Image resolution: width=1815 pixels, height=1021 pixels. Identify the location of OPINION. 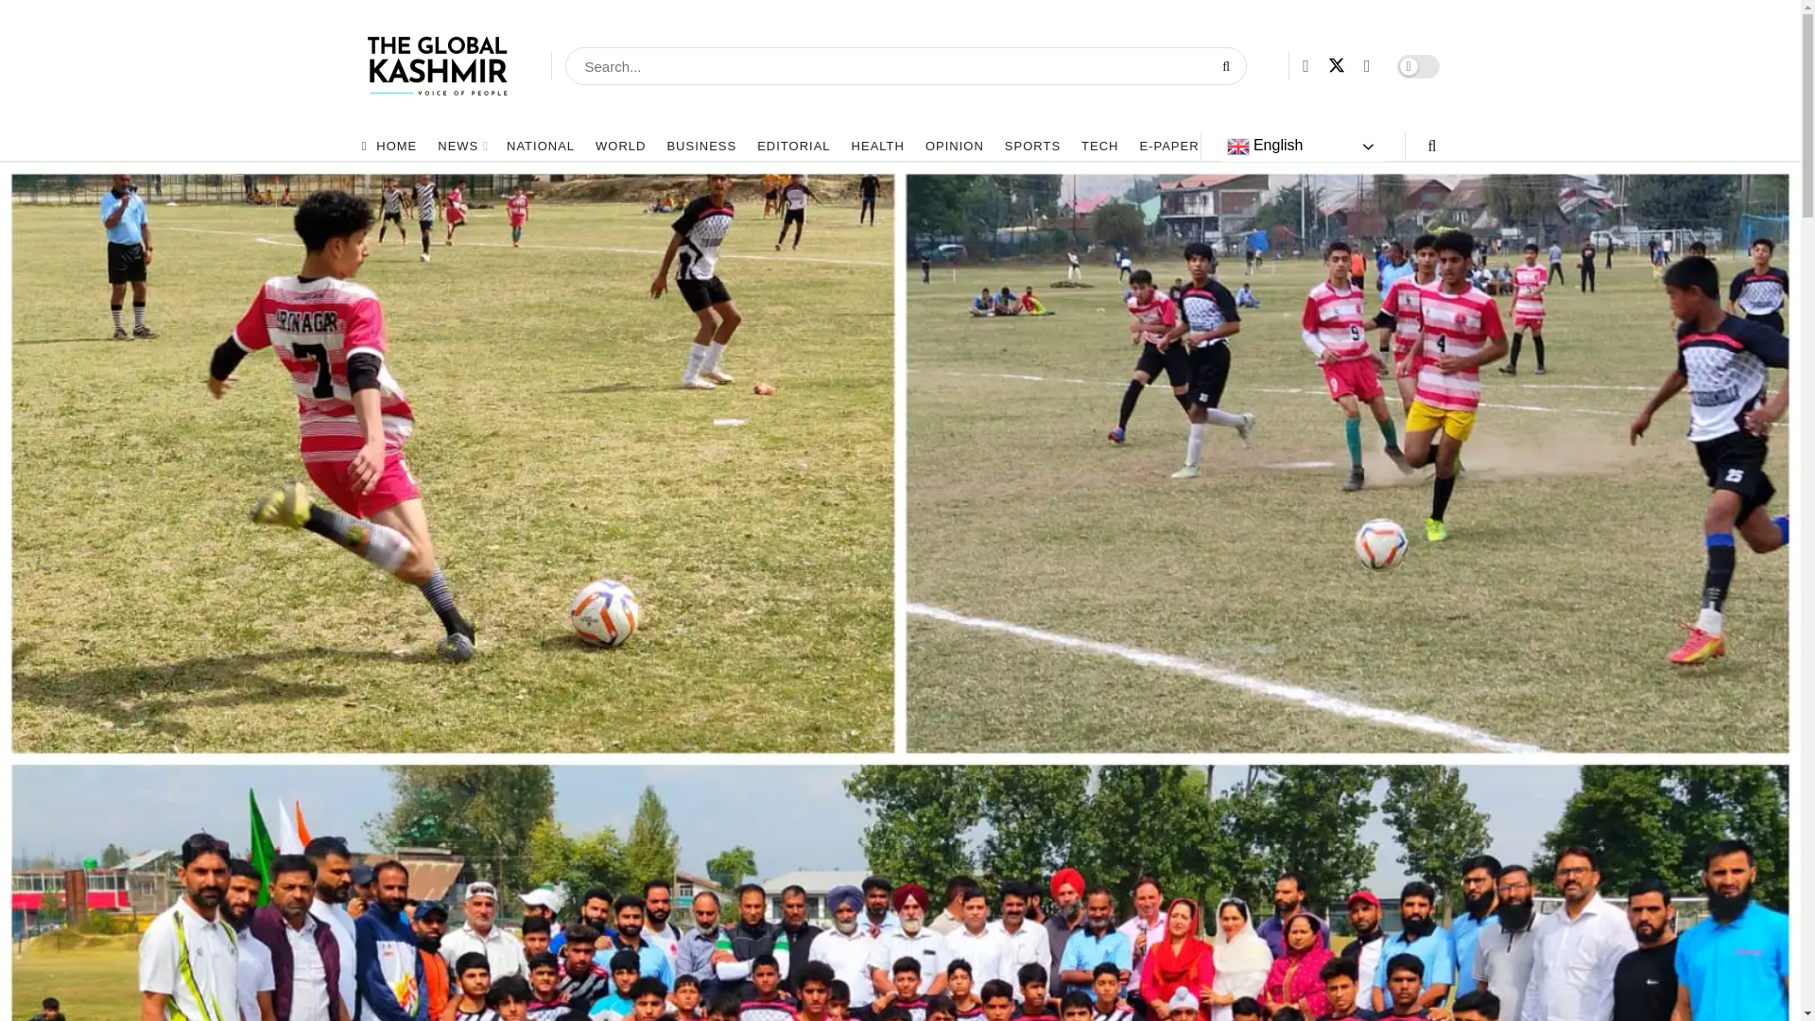
(955, 146).